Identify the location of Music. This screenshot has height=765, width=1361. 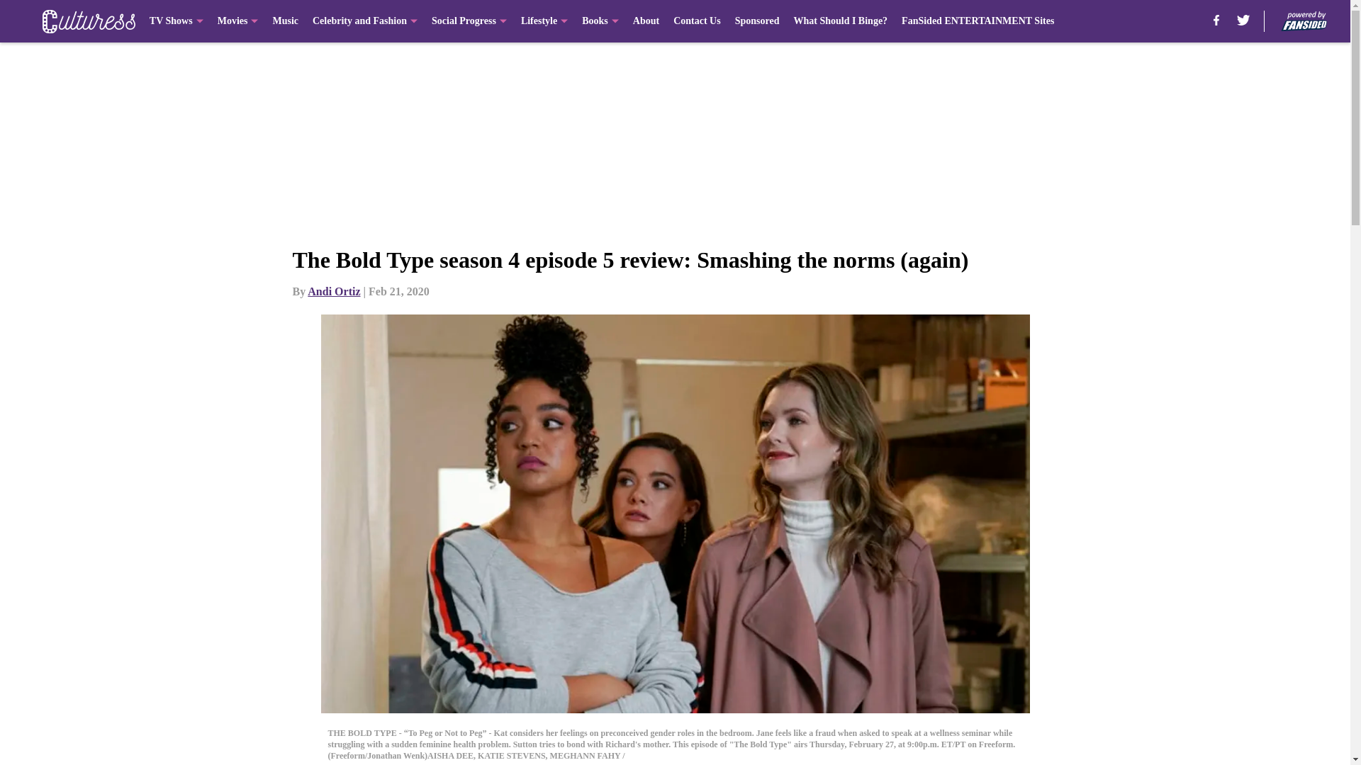
(285, 21).